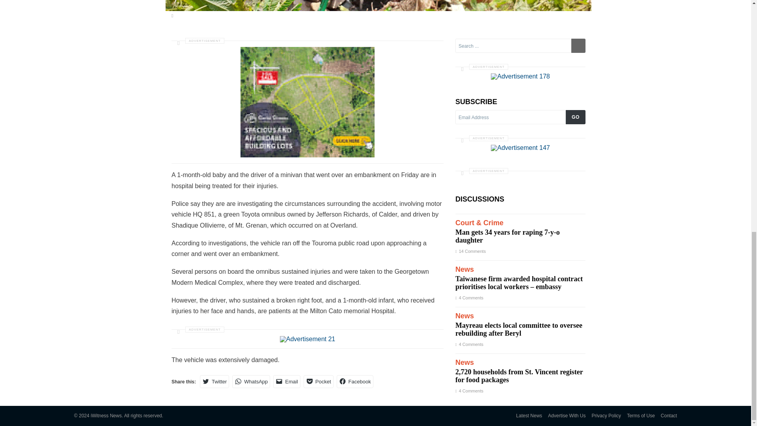 The width and height of the screenshot is (757, 426). Describe the element at coordinates (287, 381) in the screenshot. I see `Click to email a link to a friend` at that location.